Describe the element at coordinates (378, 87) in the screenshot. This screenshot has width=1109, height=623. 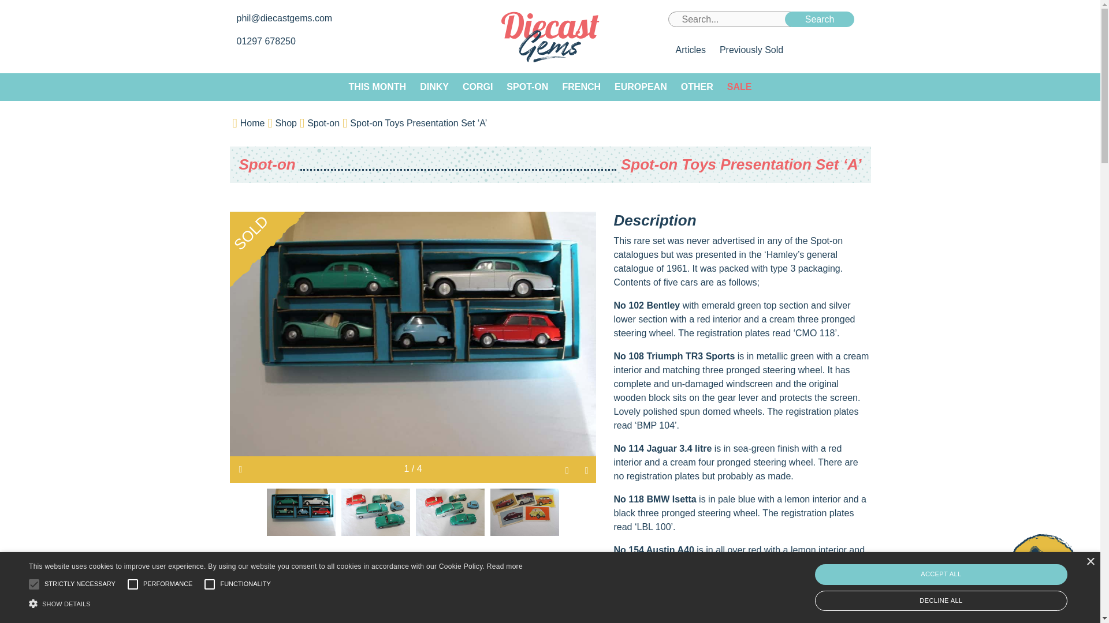
I see `THIS MONTH` at that location.